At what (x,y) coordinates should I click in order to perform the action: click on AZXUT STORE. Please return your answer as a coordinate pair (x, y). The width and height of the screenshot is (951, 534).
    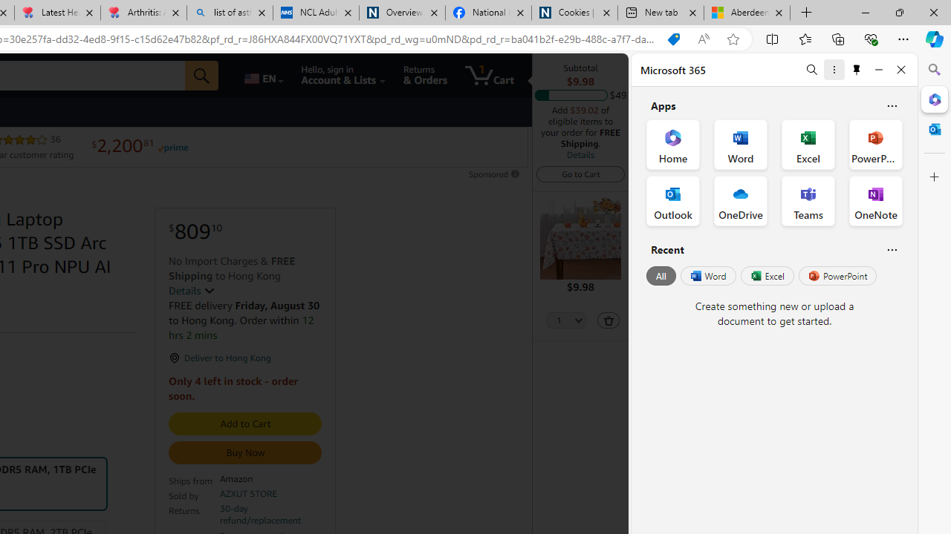
    Looking at the image, I should click on (248, 494).